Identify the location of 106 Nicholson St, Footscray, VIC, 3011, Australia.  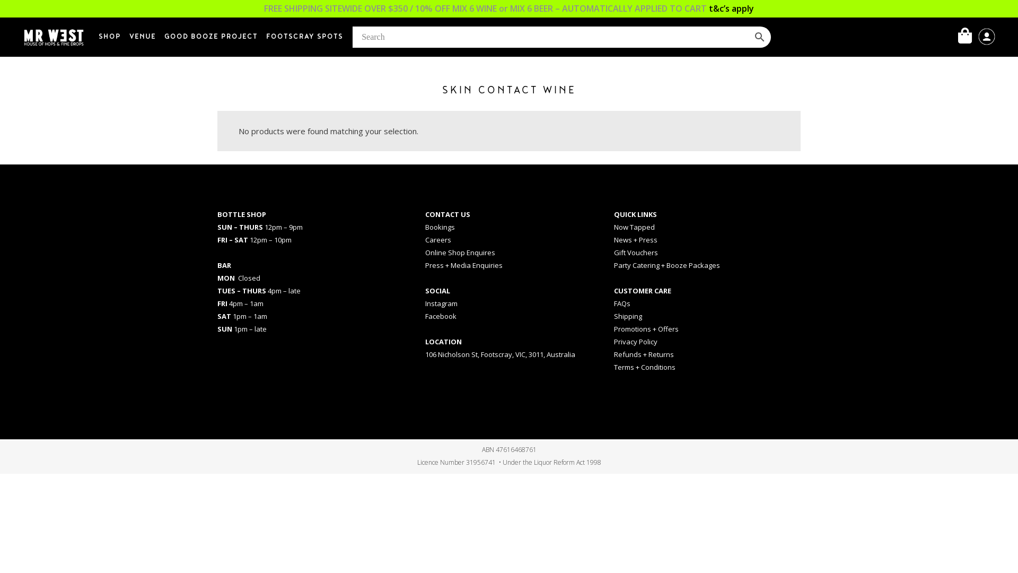
(501, 354).